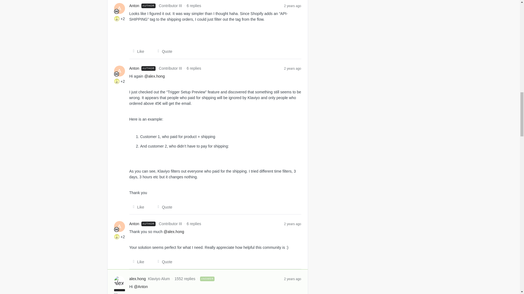 The width and height of the screenshot is (524, 294). I want to click on Quote, so click(163, 51).